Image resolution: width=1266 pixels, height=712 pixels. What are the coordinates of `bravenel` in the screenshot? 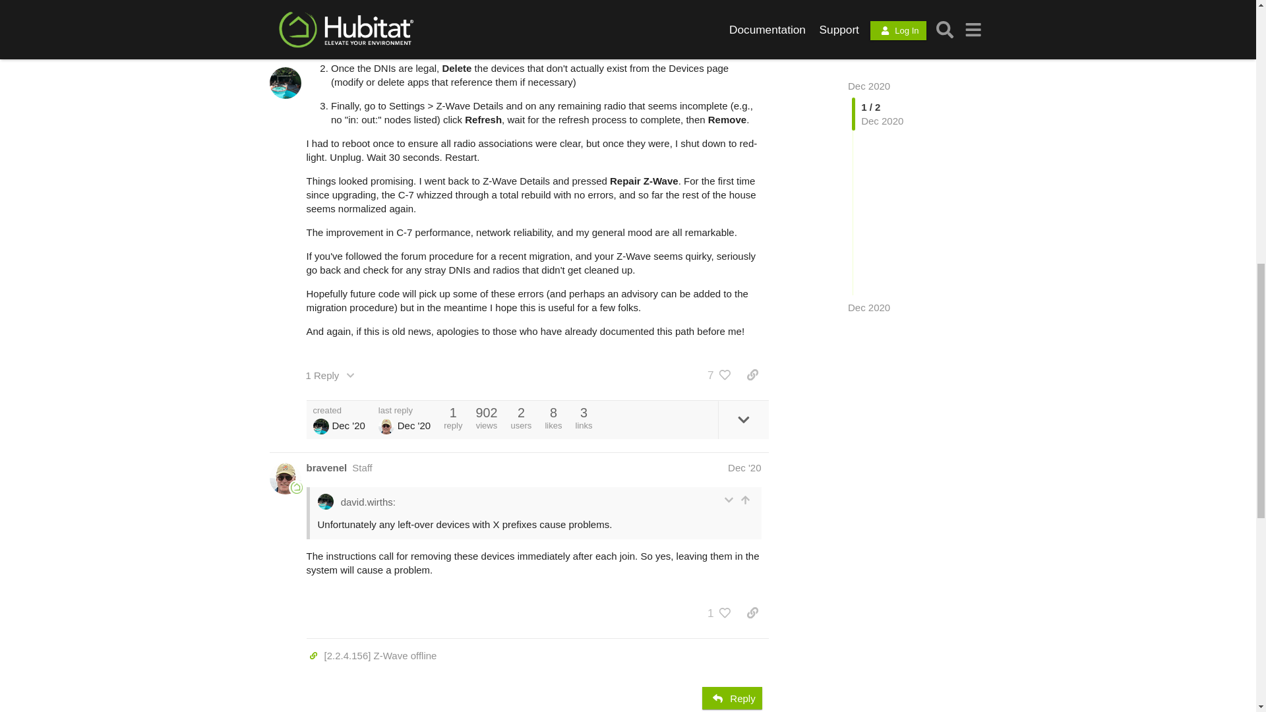 It's located at (326, 467).